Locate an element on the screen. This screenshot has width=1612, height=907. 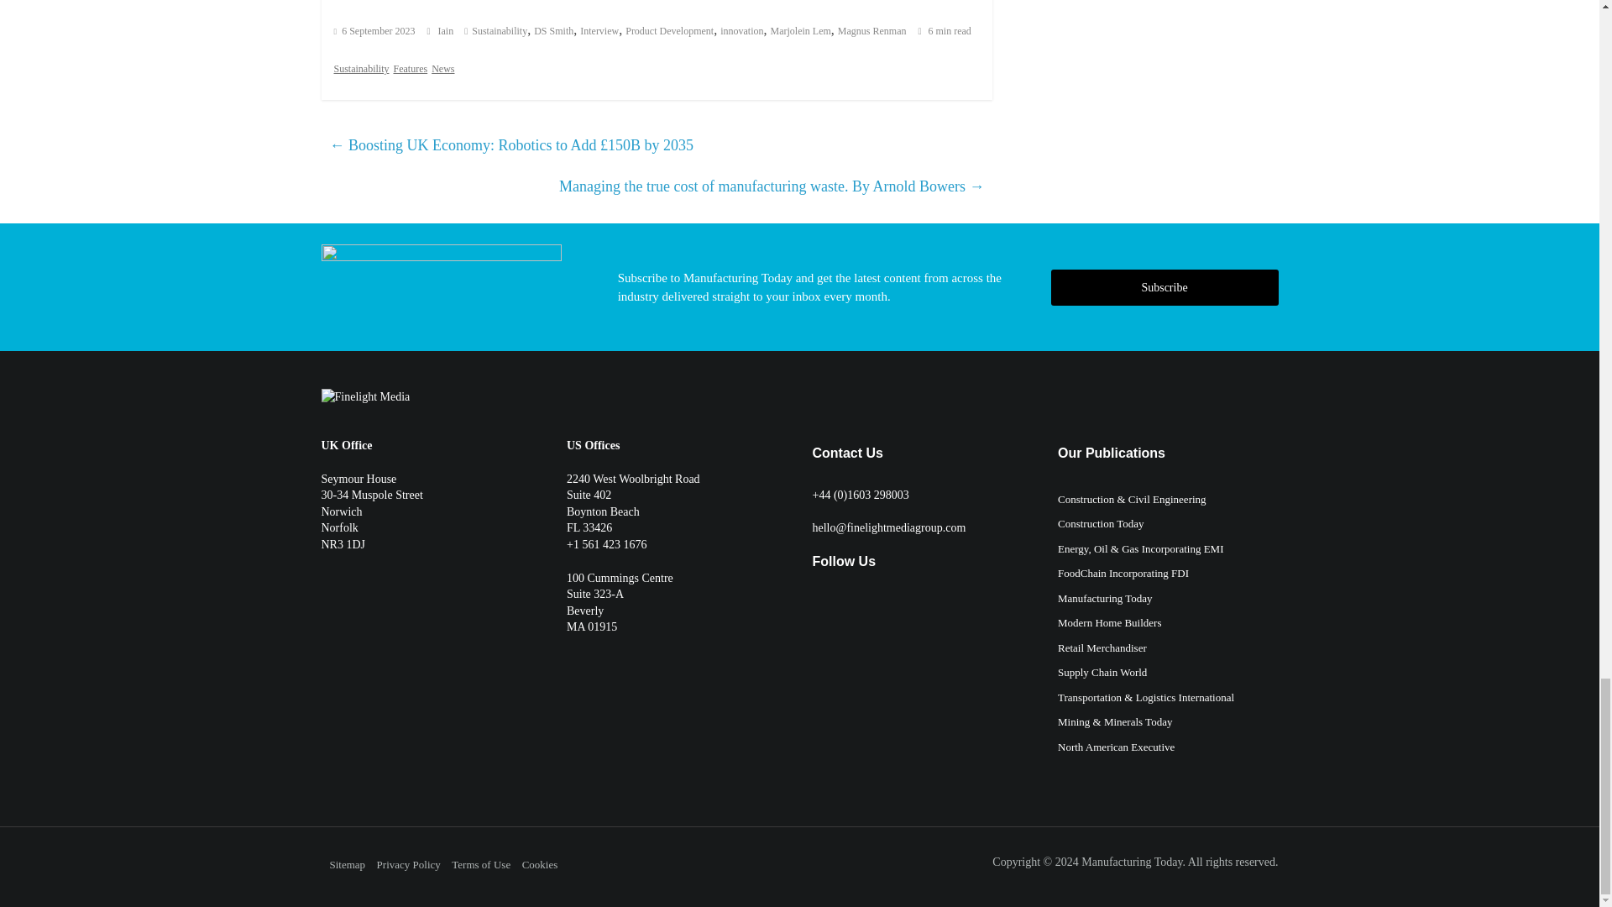
innovation is located at coordinates (741, 31).